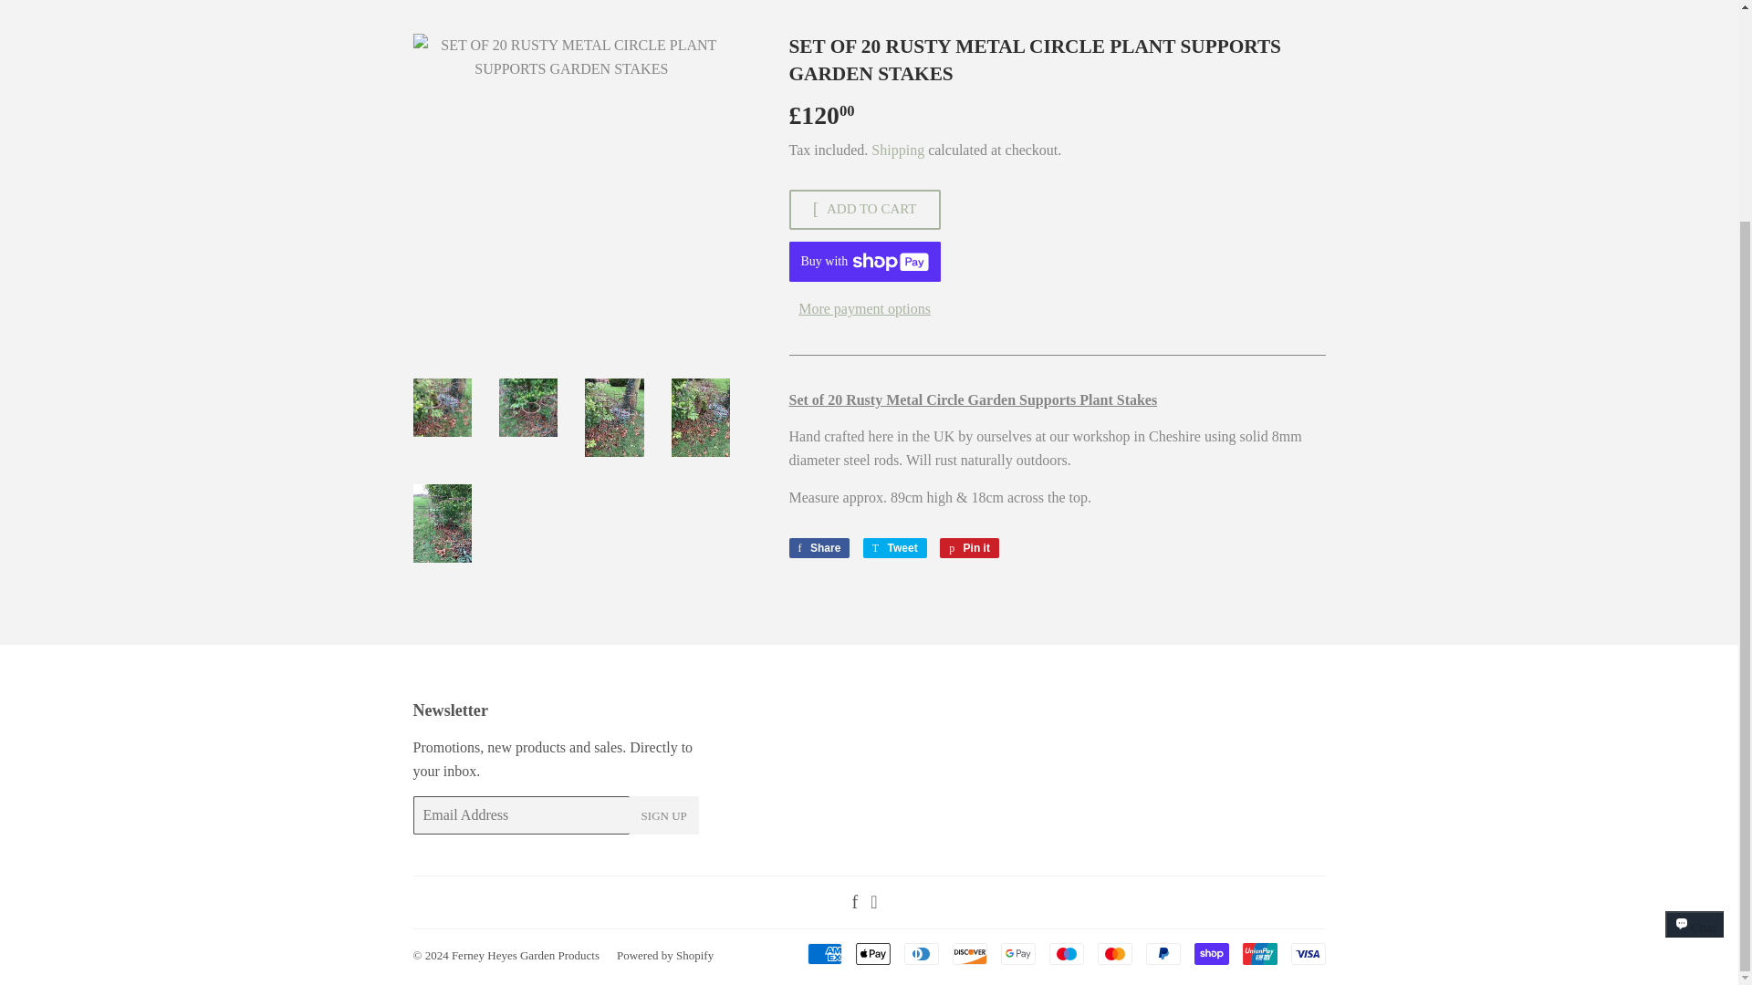 The height and width of the screenshot is (985, 1752). What do you see at coordinates (1210, 954) in the screenshot?
I see `SIGN UP` at bounding box center [1210, 954].